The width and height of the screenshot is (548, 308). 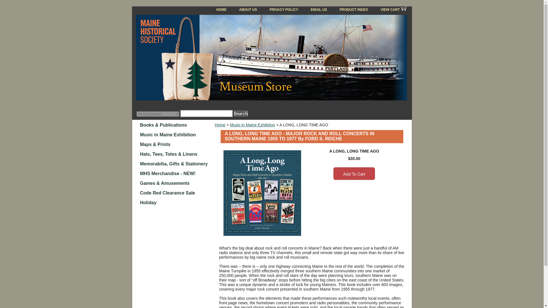 I want to click on PRIVACY POLICY, so click(x=283, y=10).